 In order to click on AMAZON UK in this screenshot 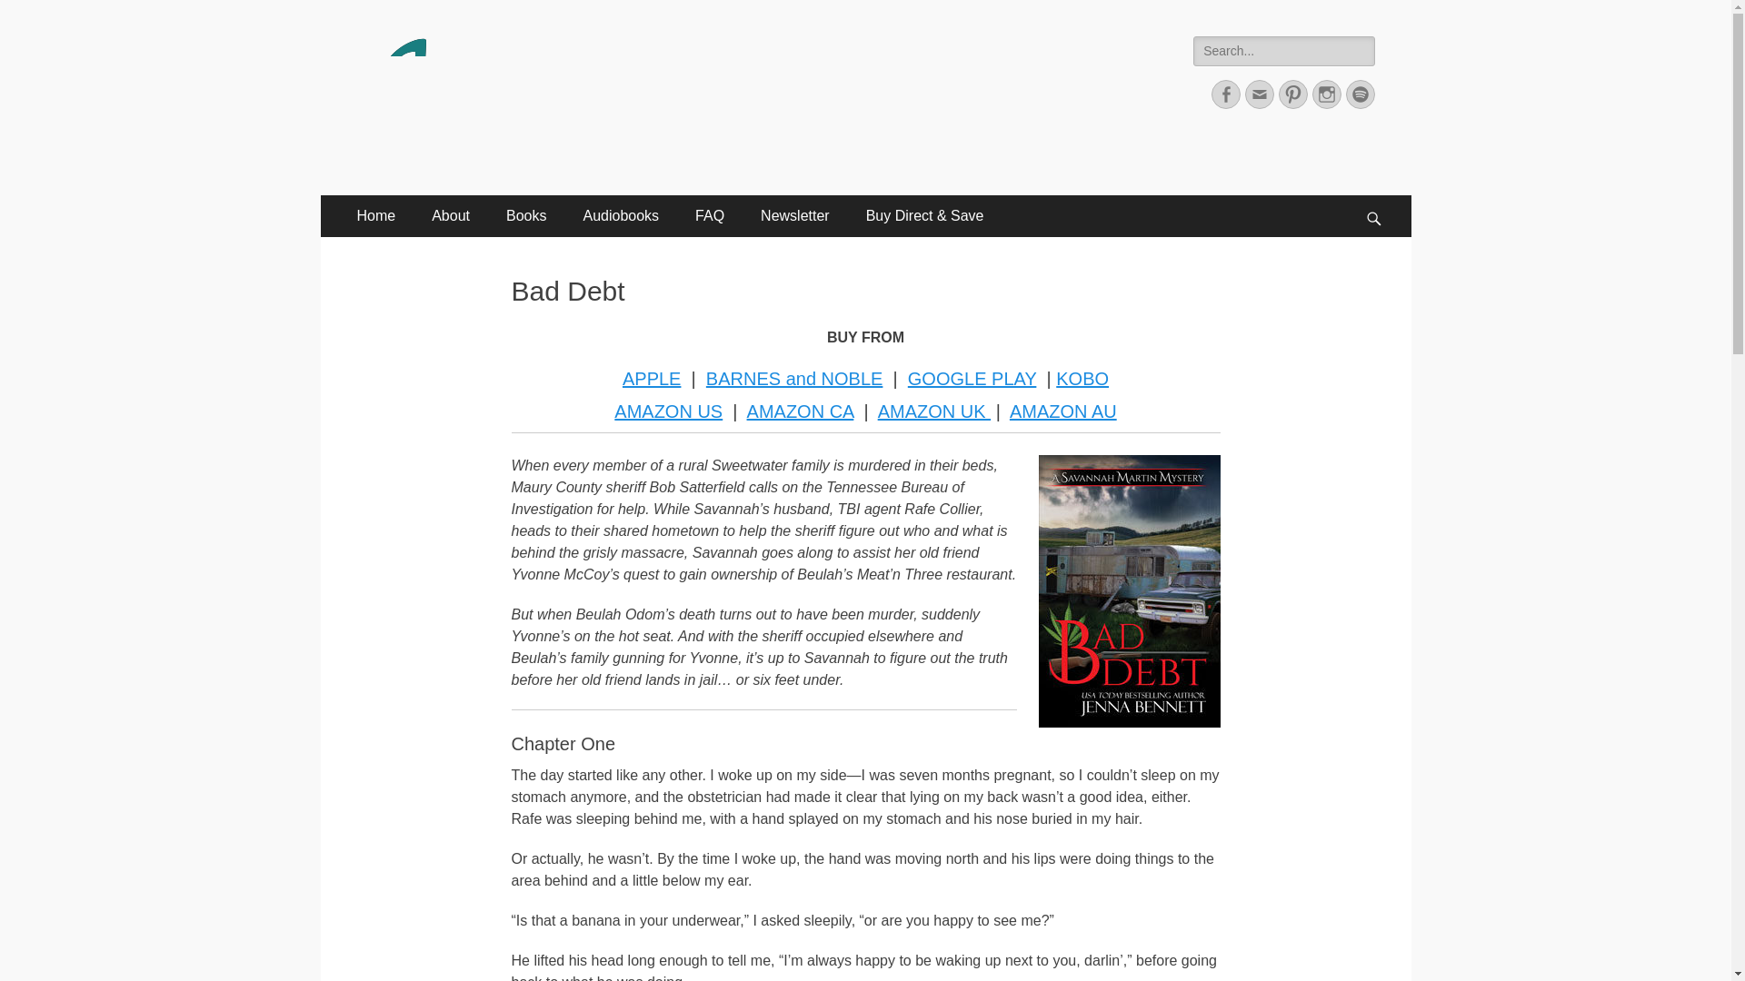, I will do `click(934, 411)`.